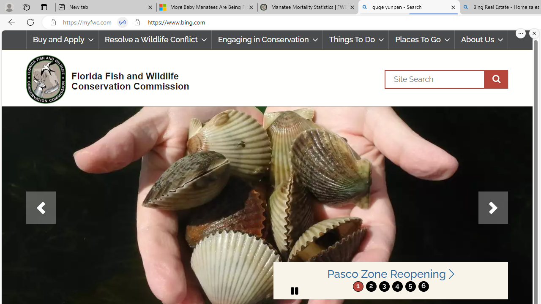  Describe the element at coordinates (26, 7) in the screenshot. I see `Workspaces` at that location.